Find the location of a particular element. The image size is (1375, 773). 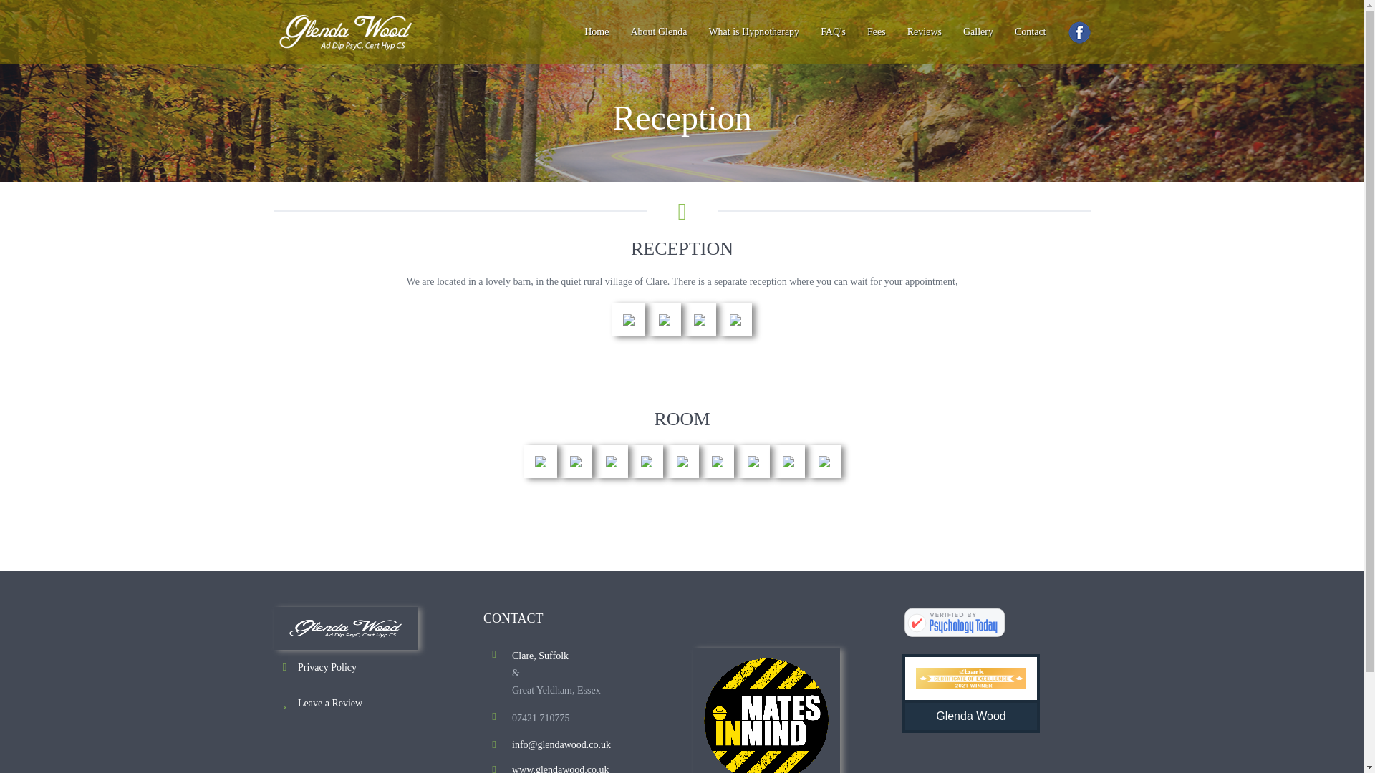

Clare, Suffolk is located at coordinates (540, 656).